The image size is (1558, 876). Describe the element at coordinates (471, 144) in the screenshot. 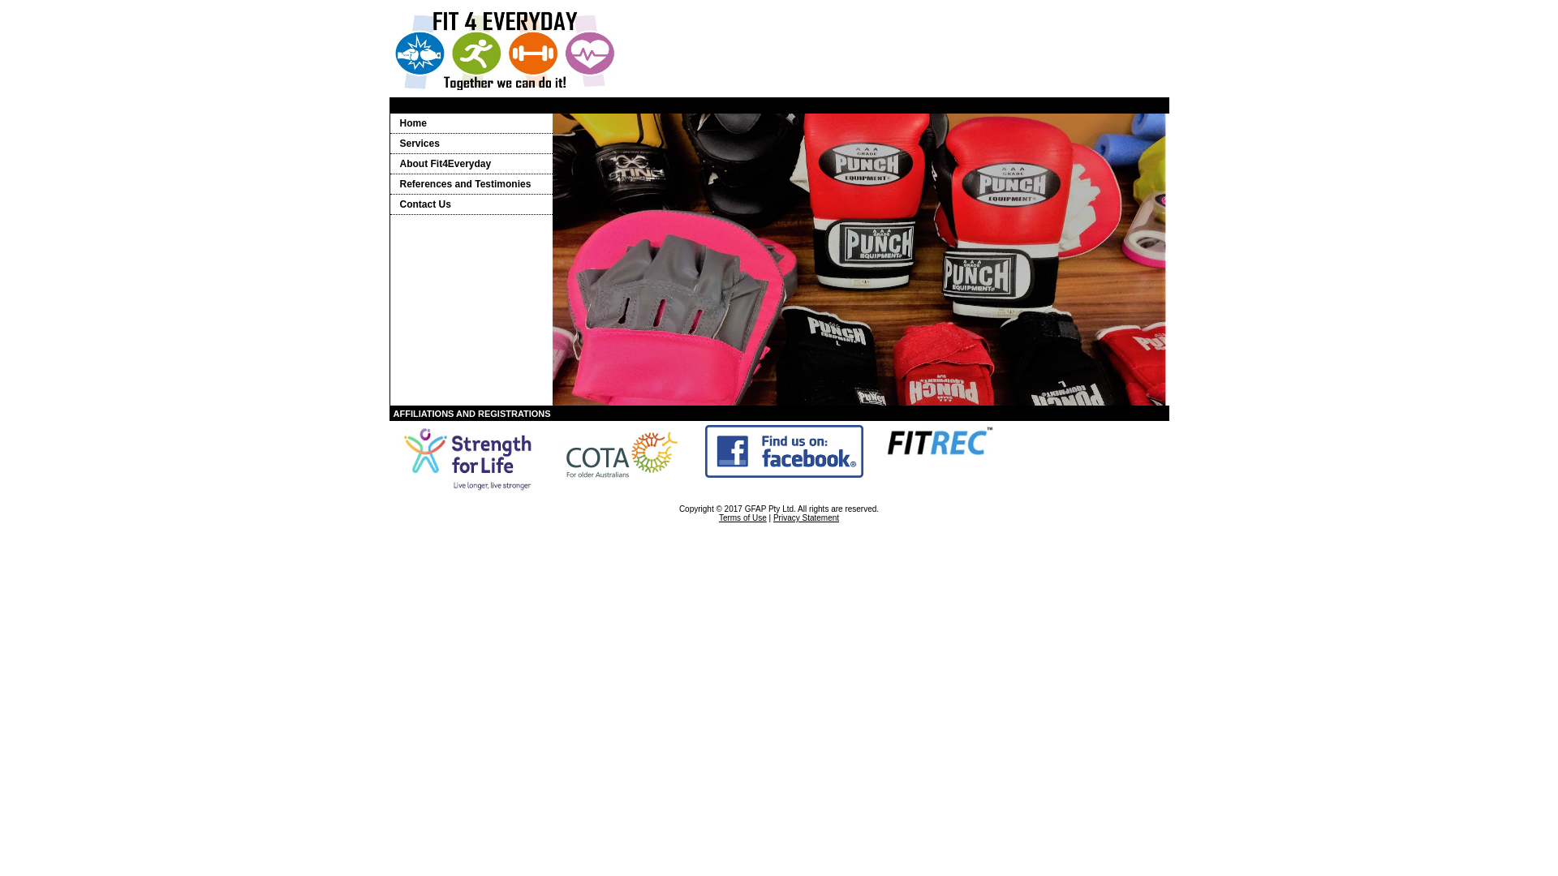

I see `Services` at that location.